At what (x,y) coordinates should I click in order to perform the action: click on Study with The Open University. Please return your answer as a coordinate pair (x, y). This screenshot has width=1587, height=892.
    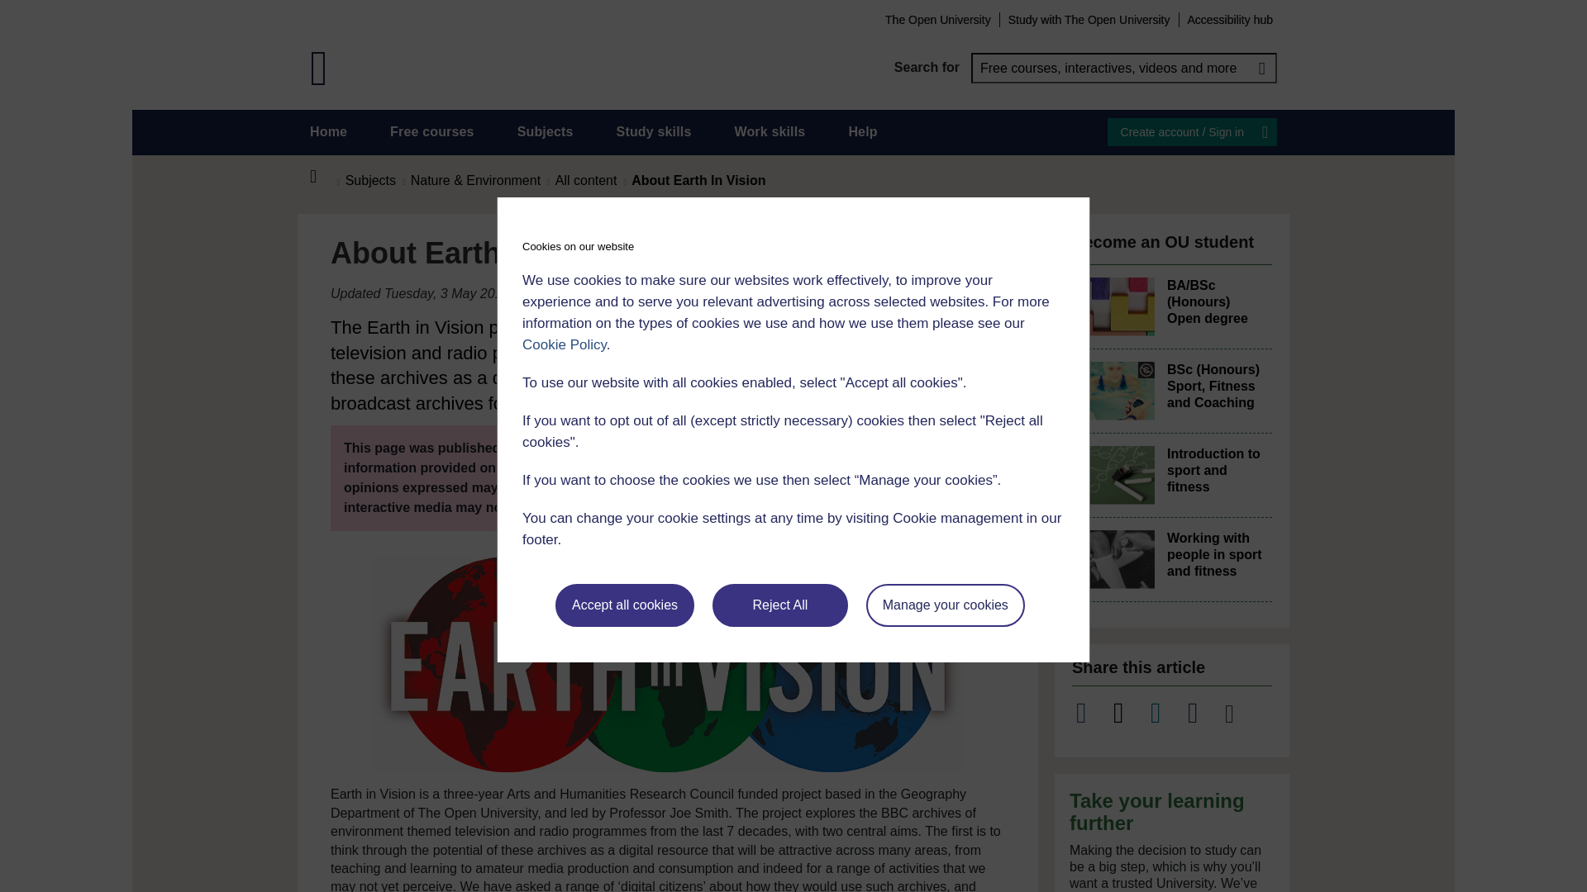
    Looking at the image, I should click on (1089, 19).